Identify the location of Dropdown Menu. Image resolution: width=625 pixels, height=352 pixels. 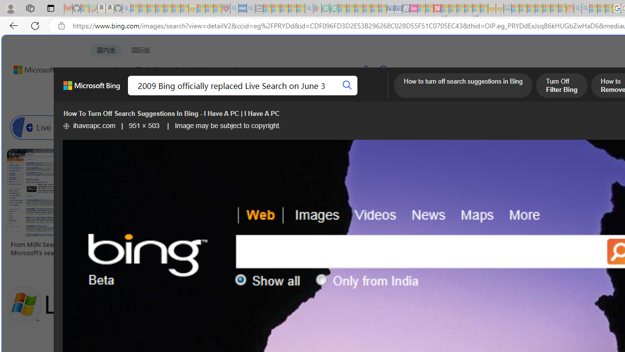
(387, 95).